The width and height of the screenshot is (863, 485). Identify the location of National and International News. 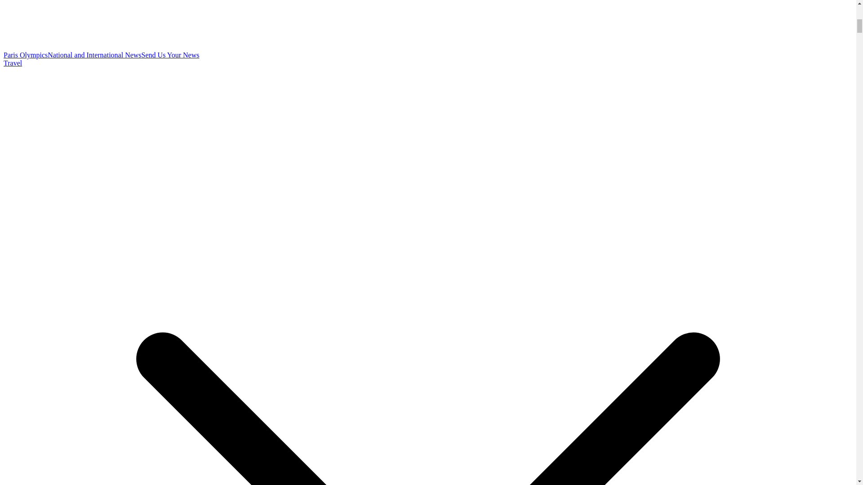
(94, 55).